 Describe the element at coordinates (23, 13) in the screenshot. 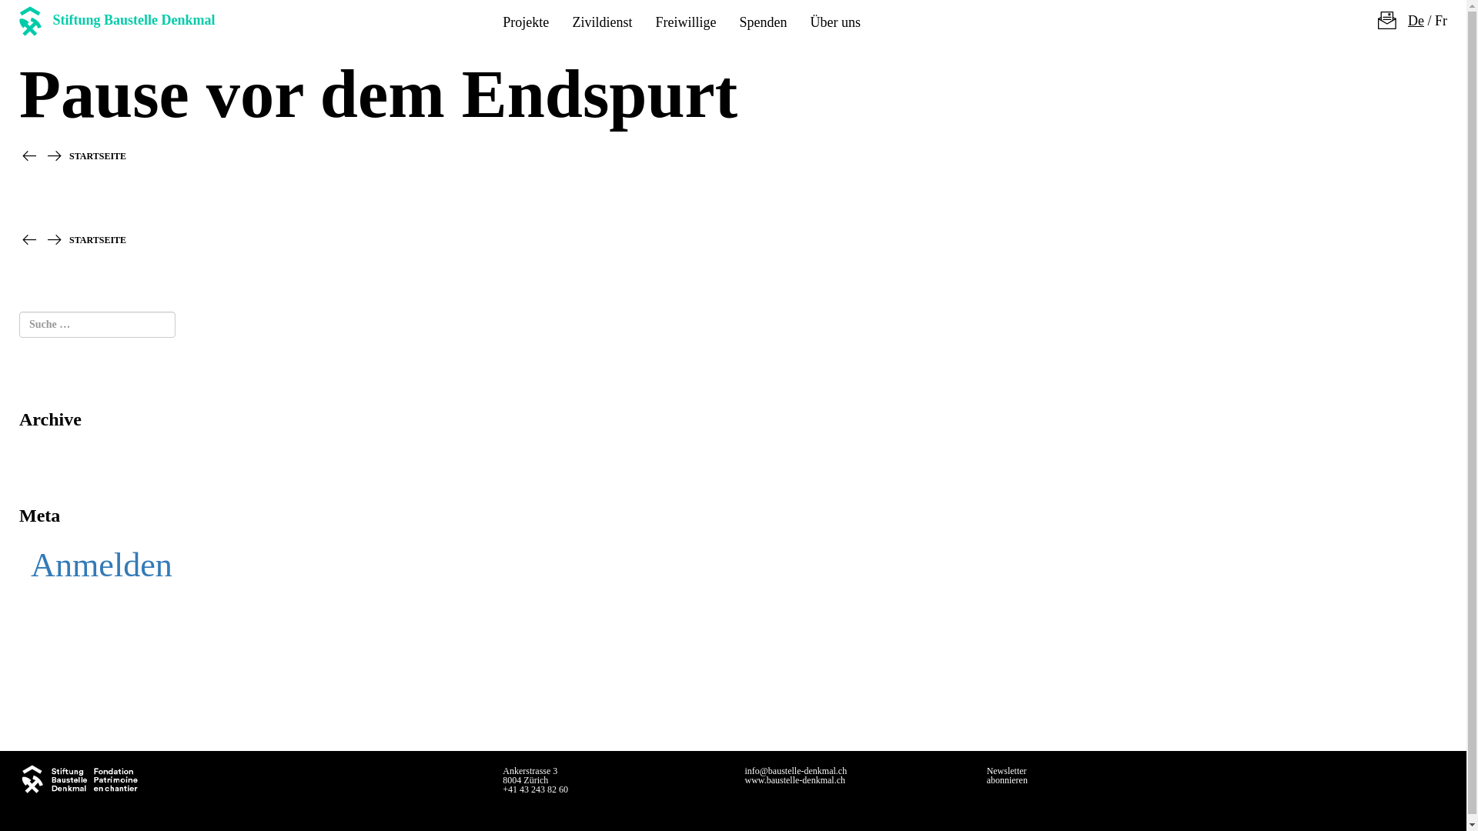

I see `Suche` at that location.